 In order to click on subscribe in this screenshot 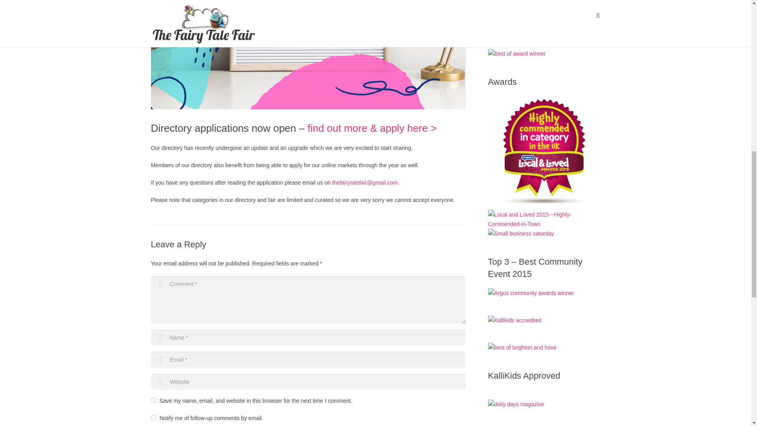, I will do `click(153, 417)`.